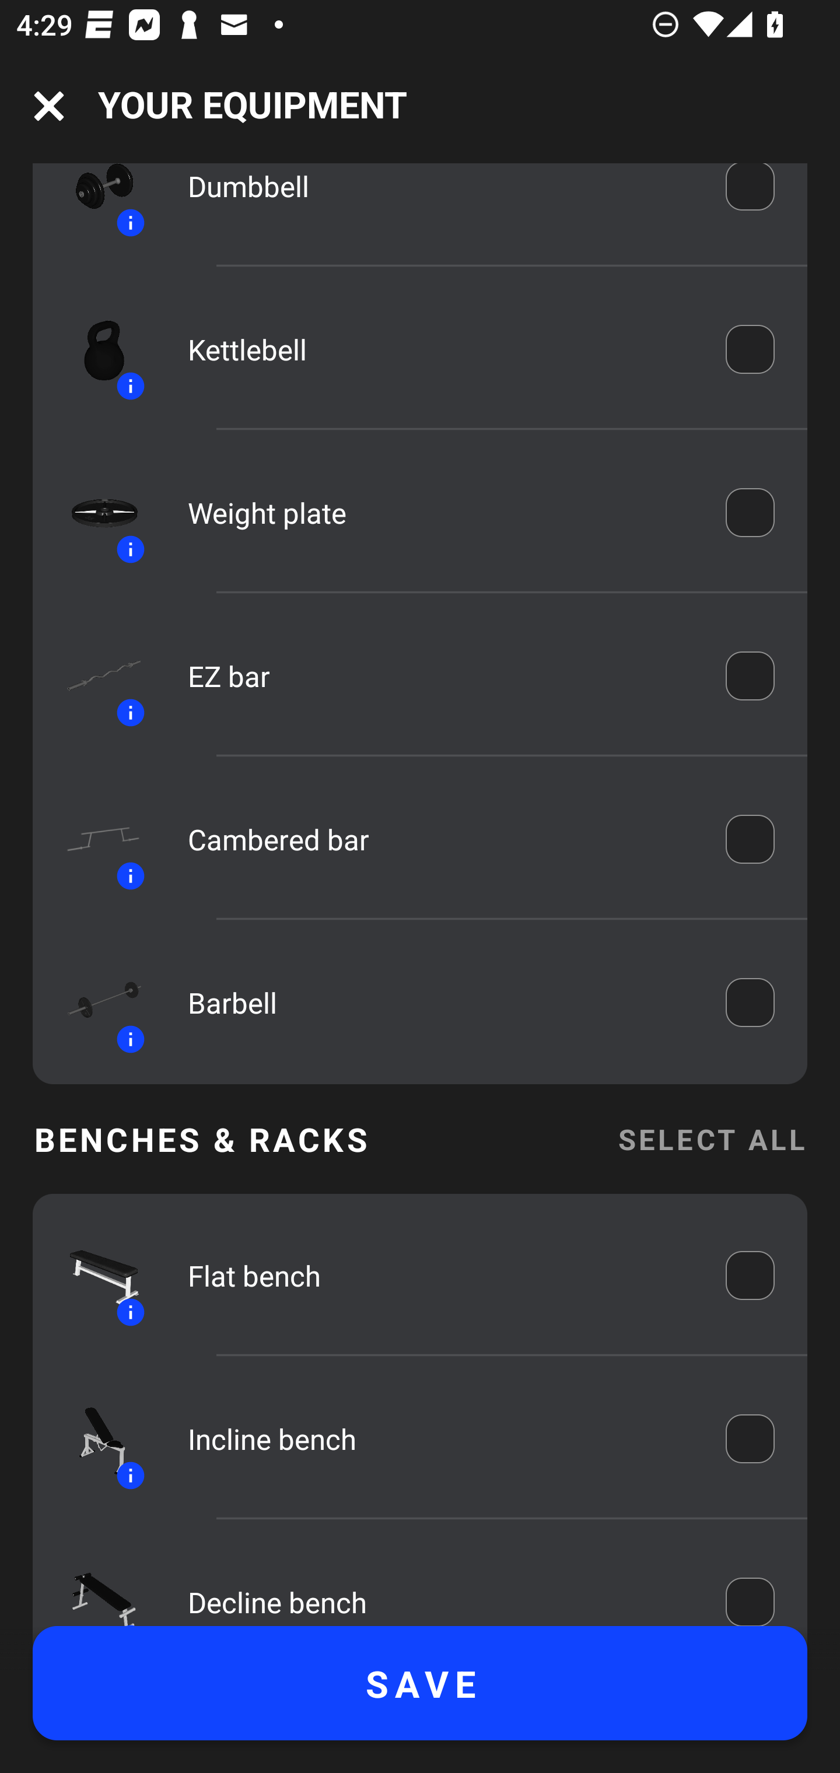 This screenshot has width=840, height=1773. What do you see at coordinates (94, 1003) in the screenshot?
I see `Equipment icon Information icon` at bounding box center [94, 1003].